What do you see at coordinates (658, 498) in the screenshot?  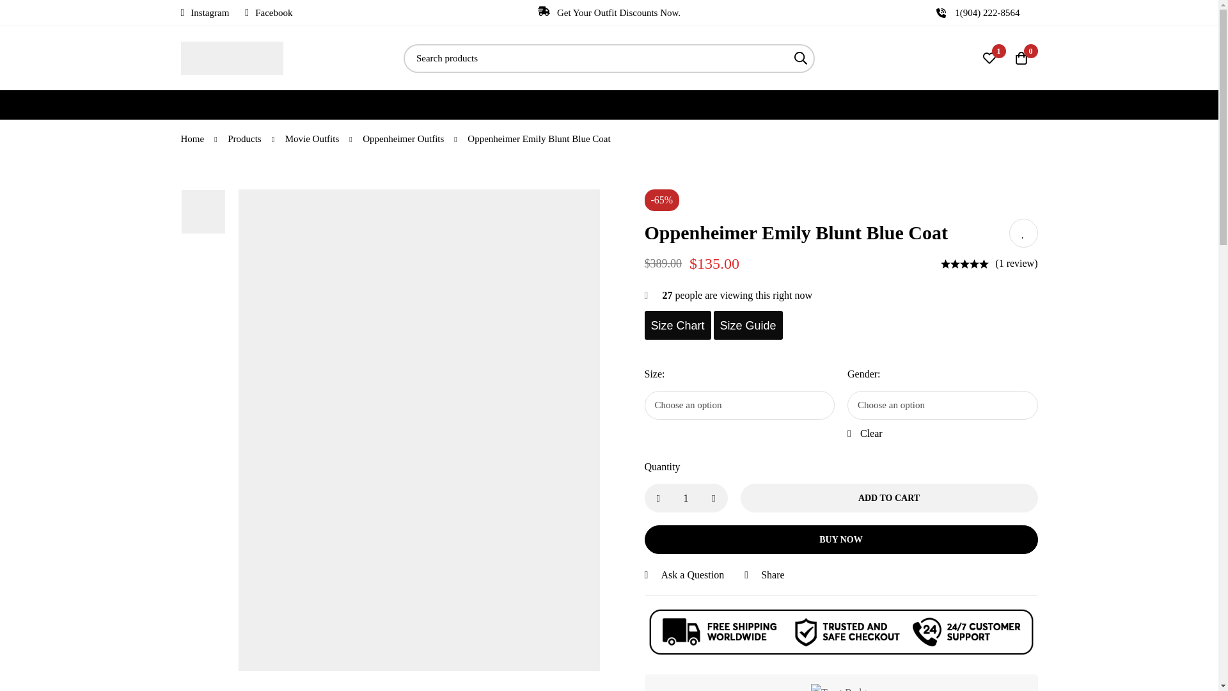 I see `-` at bounding box center [658, 498].